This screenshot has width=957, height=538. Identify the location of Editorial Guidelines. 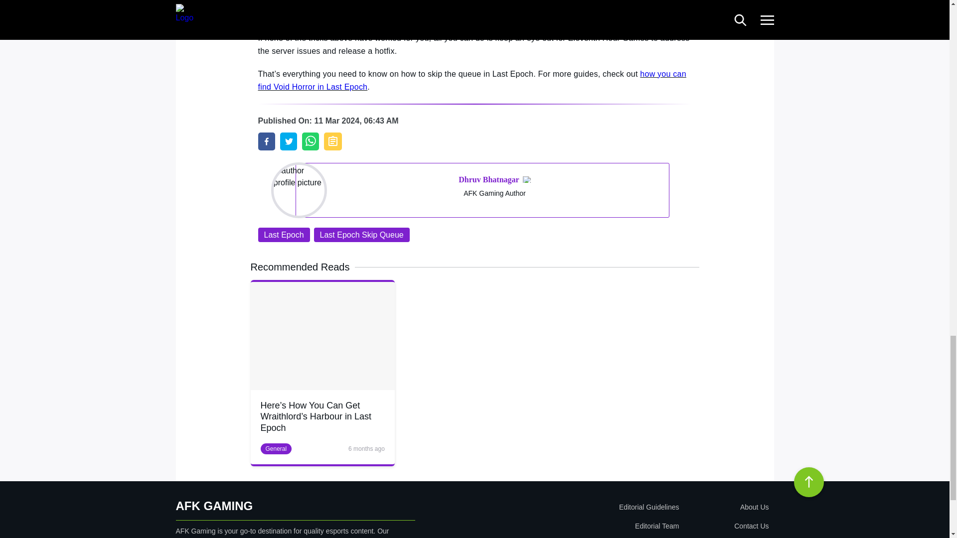
(591, 507).